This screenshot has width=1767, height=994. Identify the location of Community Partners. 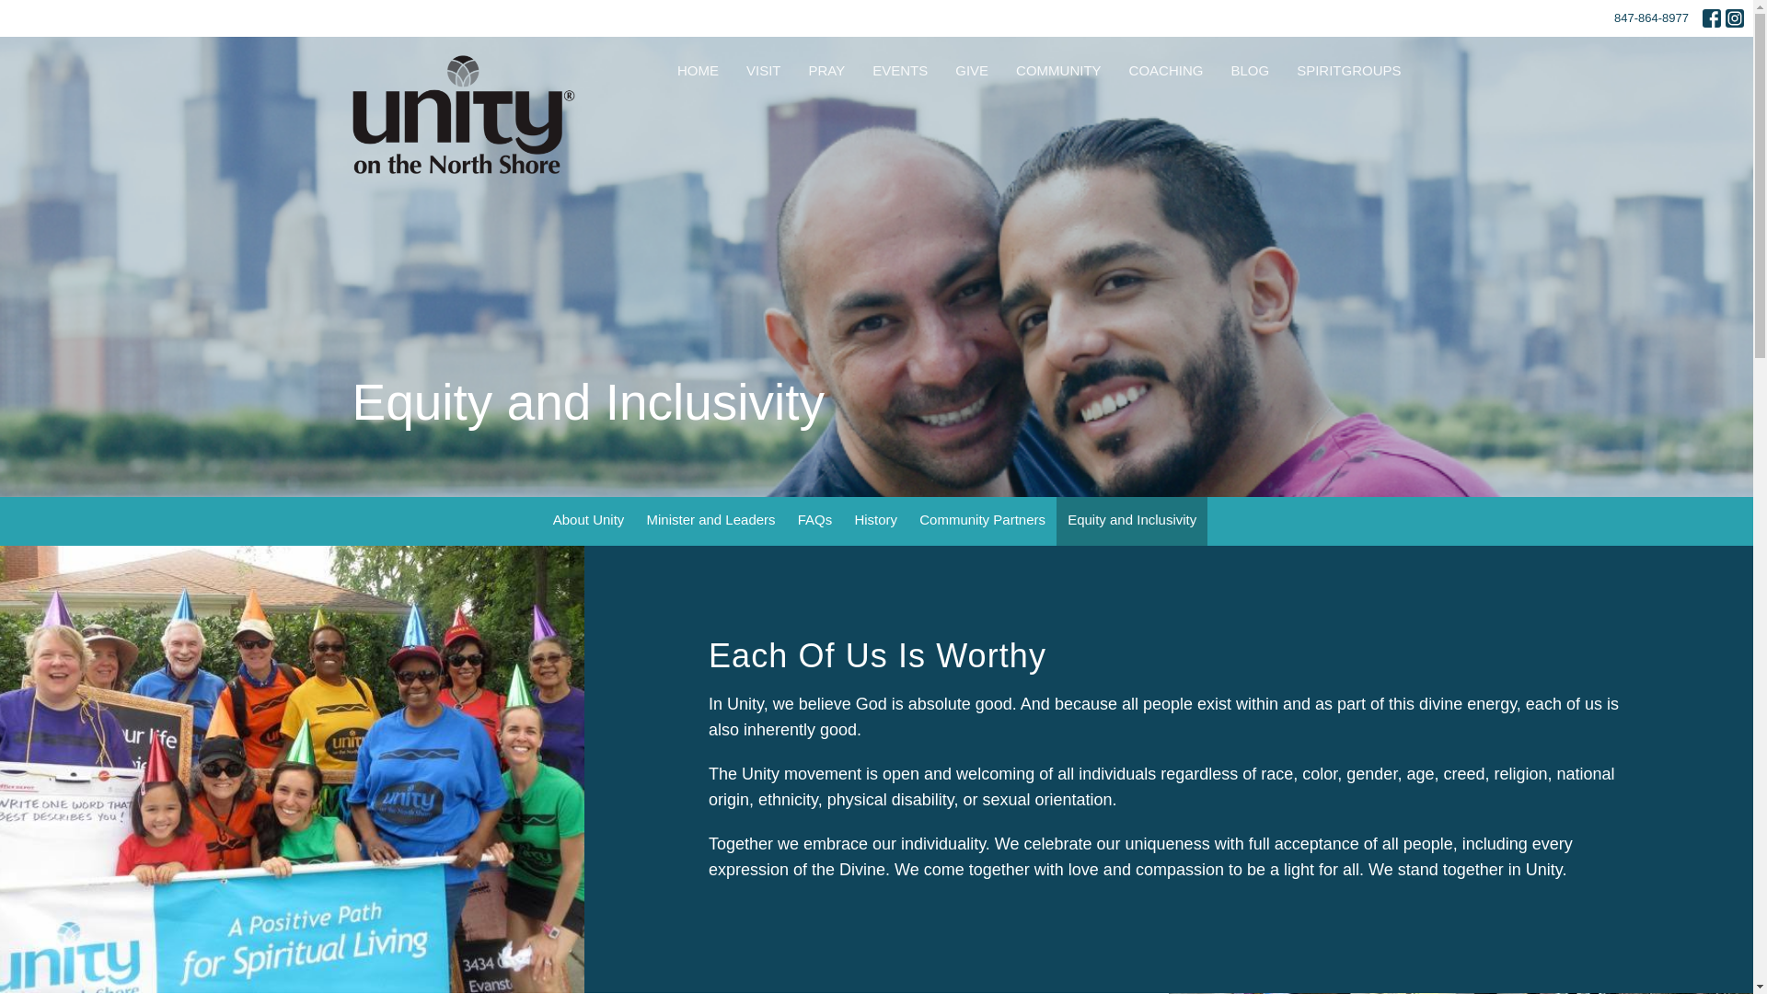
(982, 521).